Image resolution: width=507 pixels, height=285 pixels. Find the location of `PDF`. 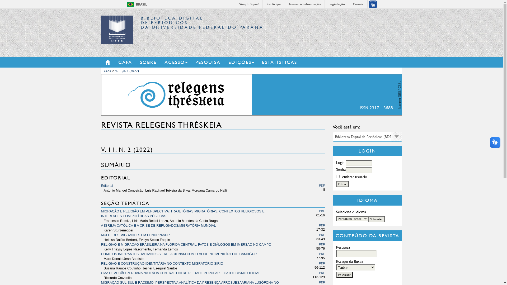

PDF is located at coordinates (322, 186).